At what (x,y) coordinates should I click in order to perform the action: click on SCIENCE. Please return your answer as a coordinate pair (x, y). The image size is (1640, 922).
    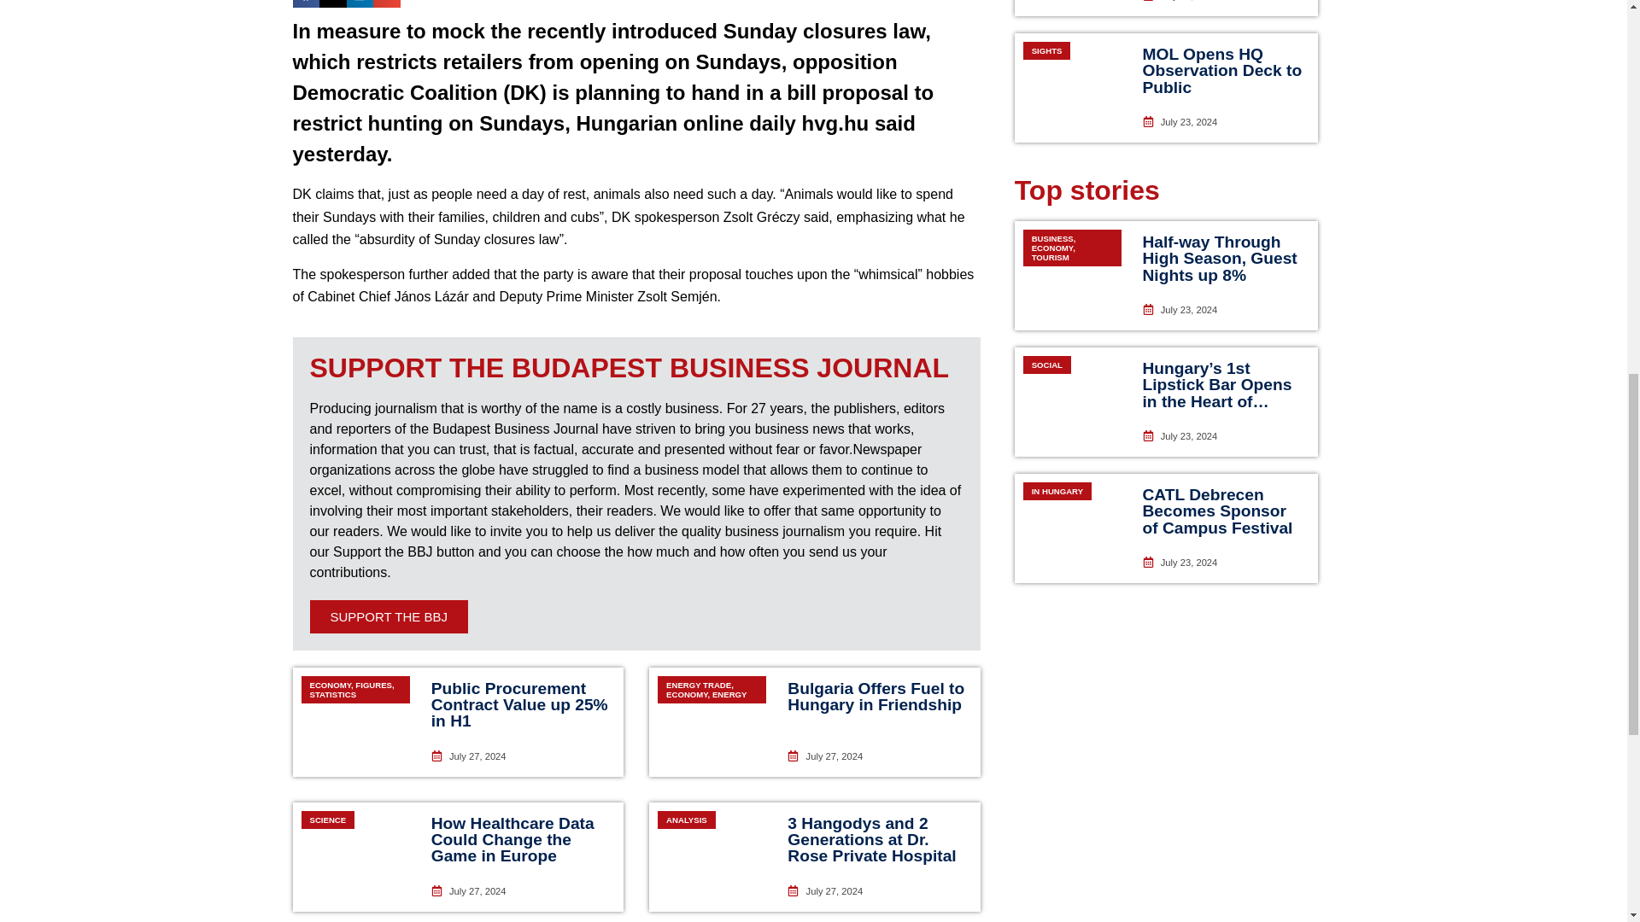
    Looking at the image, I should click on (354, 857).